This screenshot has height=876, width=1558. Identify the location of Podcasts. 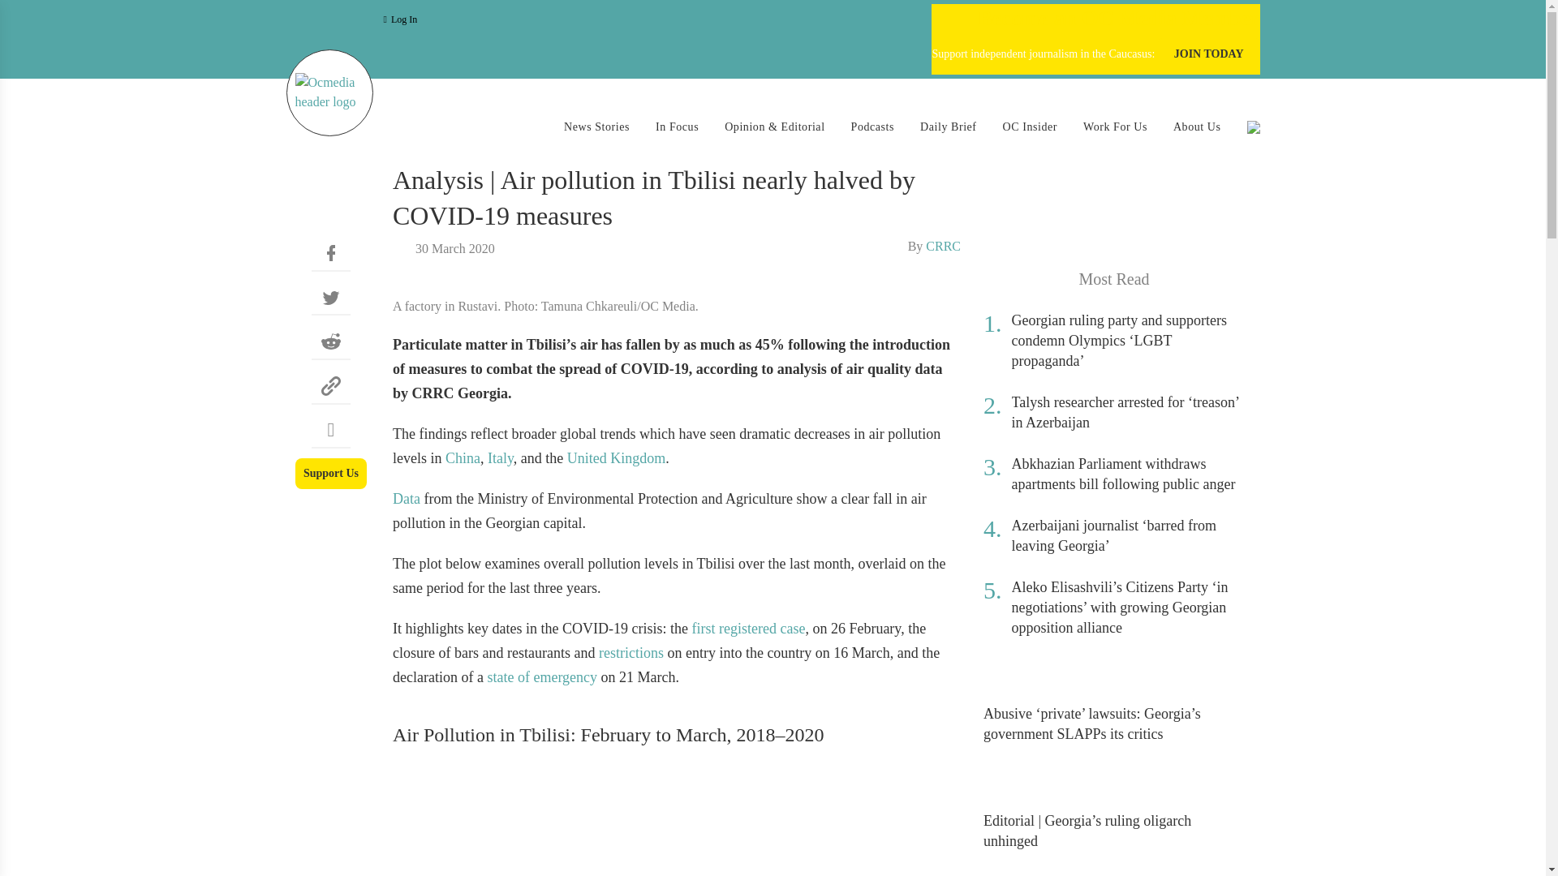
(872, 127).